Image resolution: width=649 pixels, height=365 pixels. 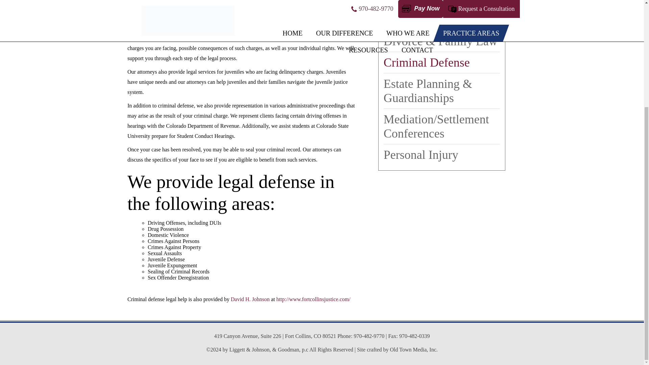 I want to click on Old Town Media, Inc., so click(x=414, y=349).